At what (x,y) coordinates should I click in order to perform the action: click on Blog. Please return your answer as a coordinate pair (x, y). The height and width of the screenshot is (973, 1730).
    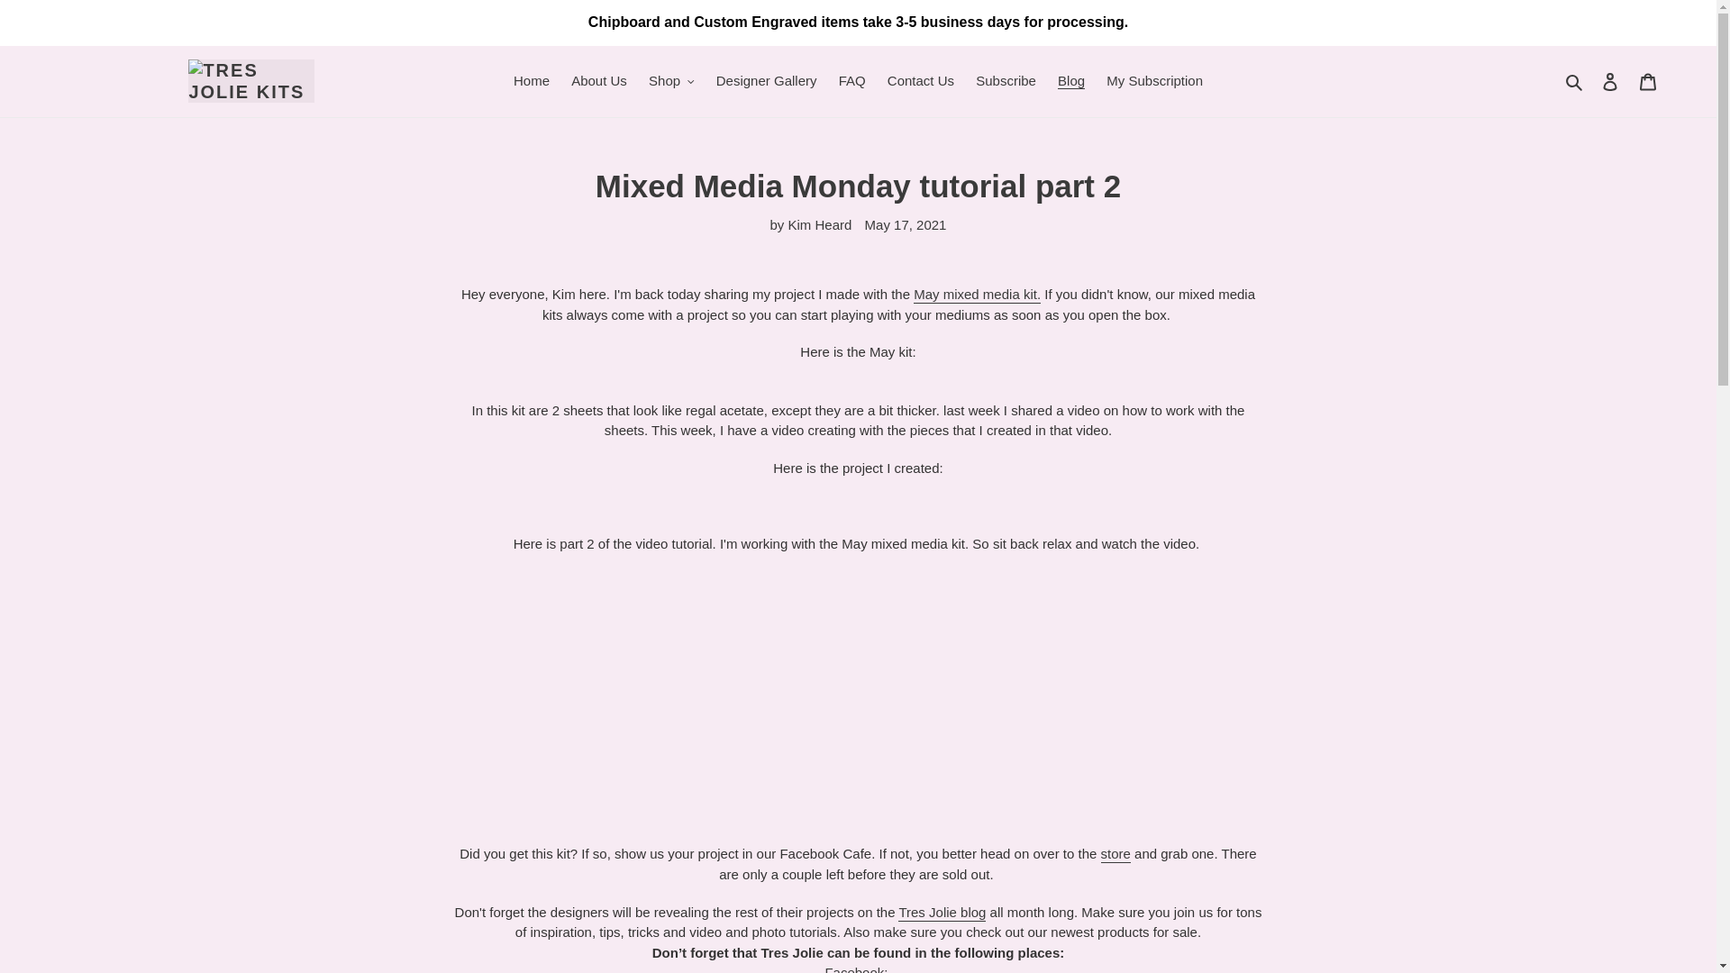
    Looking at the image, I should click on (1070, 81).